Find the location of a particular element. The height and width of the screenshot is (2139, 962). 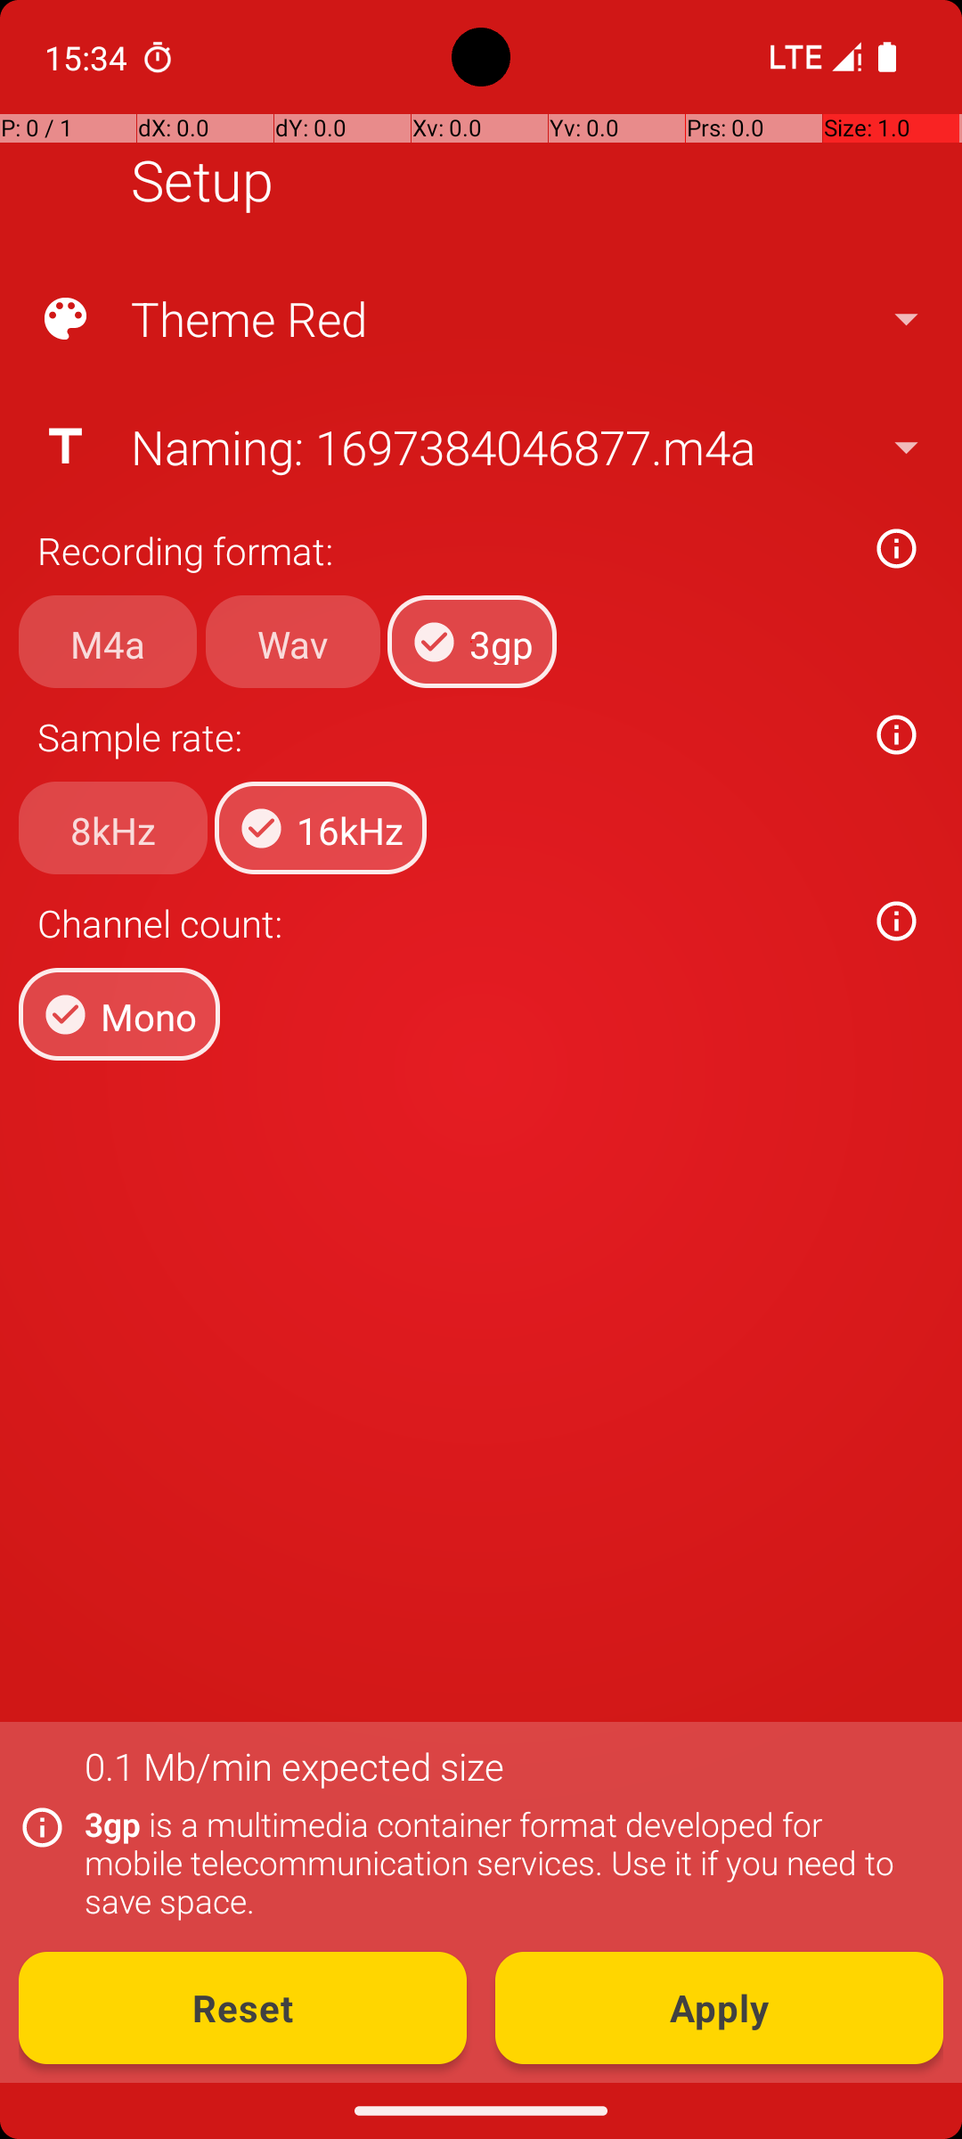

3gp is a multimedia container format developed for mobile telecommunication services. Use it if you need to save space. is located at coordinates (504, 1863).